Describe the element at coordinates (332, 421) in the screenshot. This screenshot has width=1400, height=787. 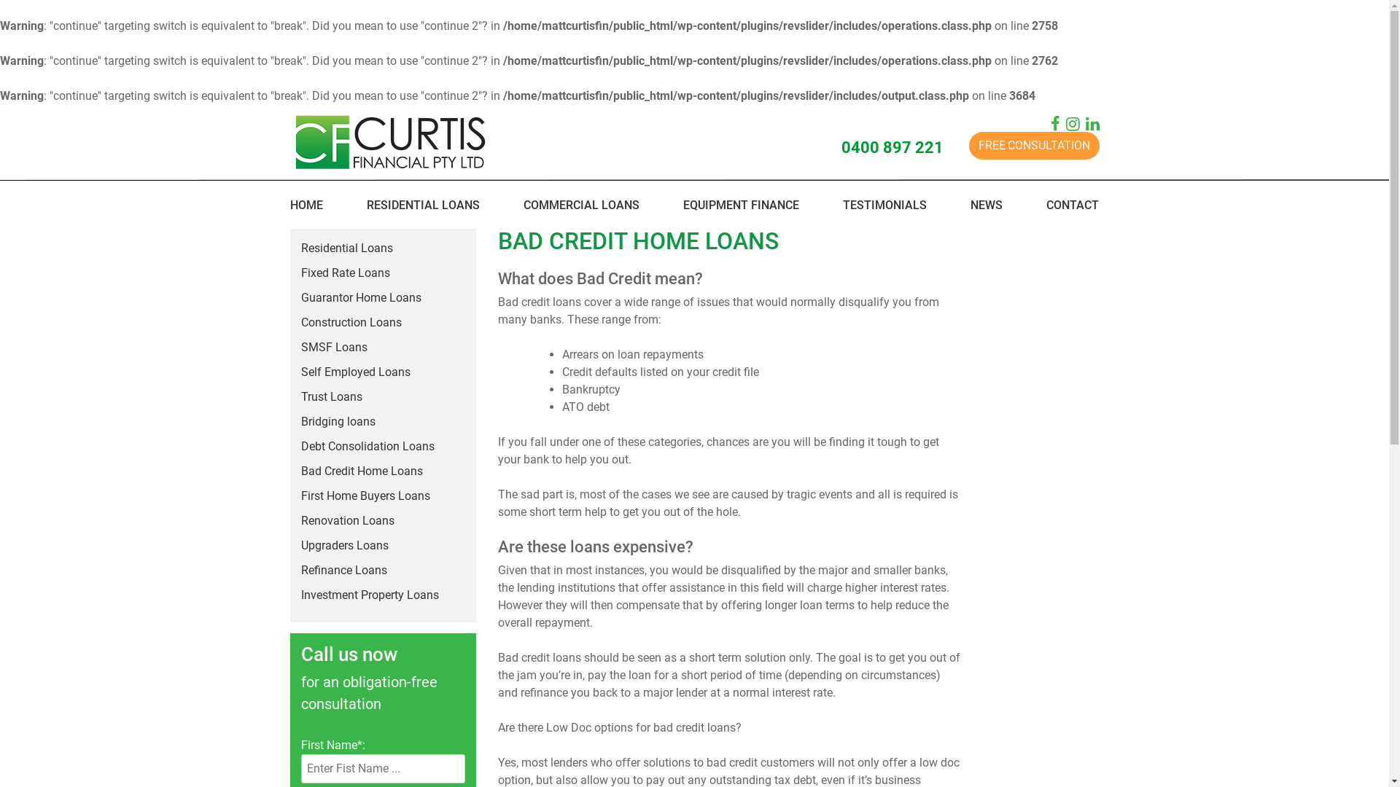
I see `Bridging loans` at that location.